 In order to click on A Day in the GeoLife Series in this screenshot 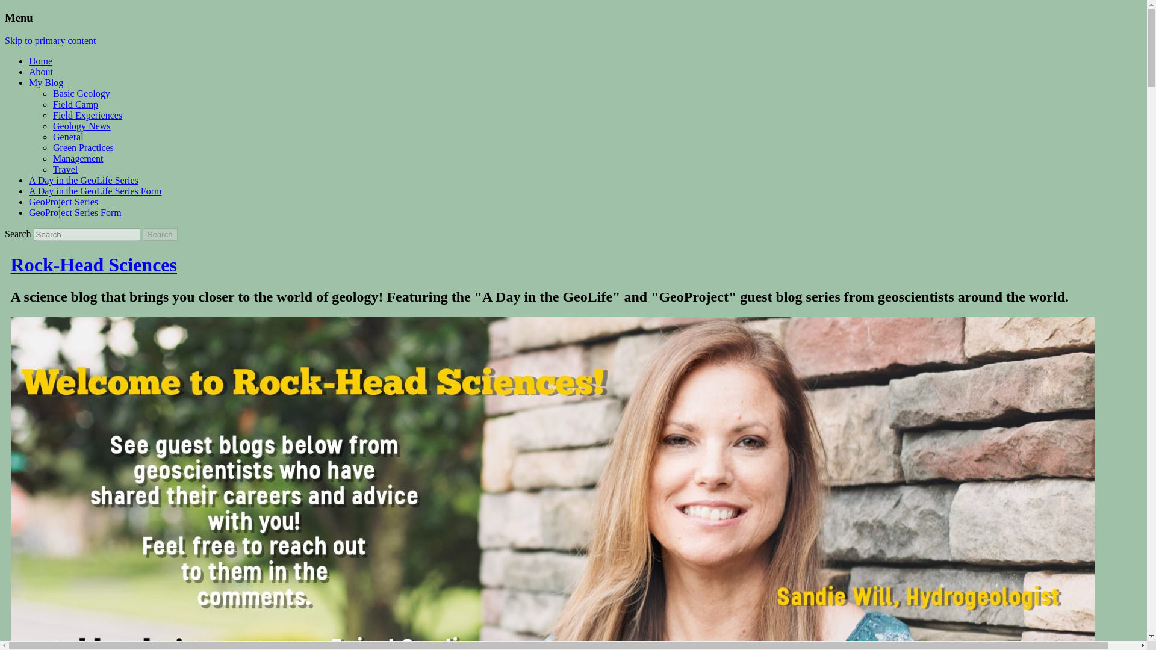, I will do `click(84, 179)`.